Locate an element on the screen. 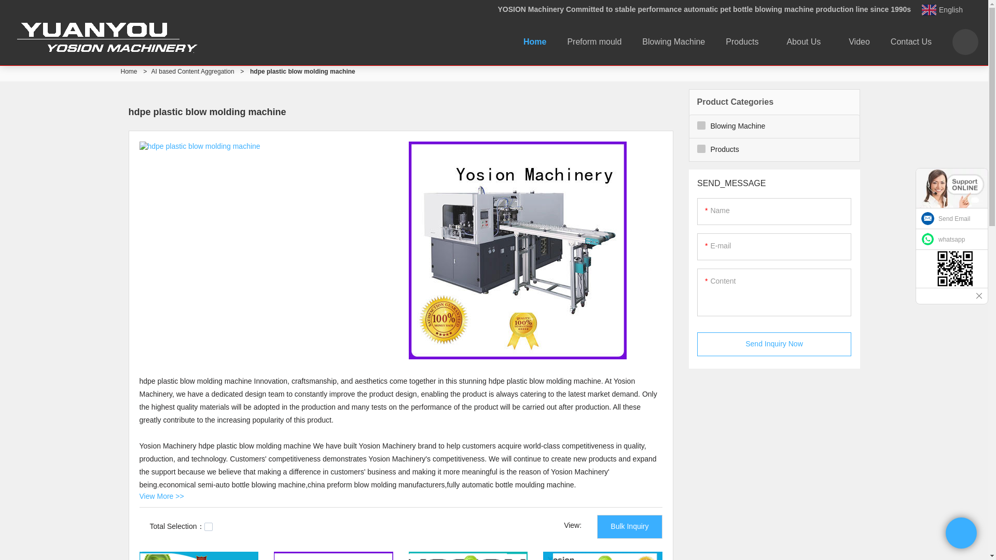 Image resolution: width=996 pixels, height=560 pixels. on is located at coordinates (209, 526).